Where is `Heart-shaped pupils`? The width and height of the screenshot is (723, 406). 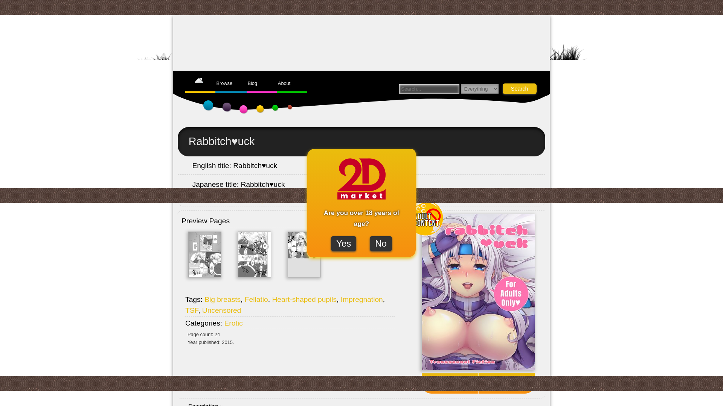
Heart-shaped pupils is located at coordinates (304, 299).